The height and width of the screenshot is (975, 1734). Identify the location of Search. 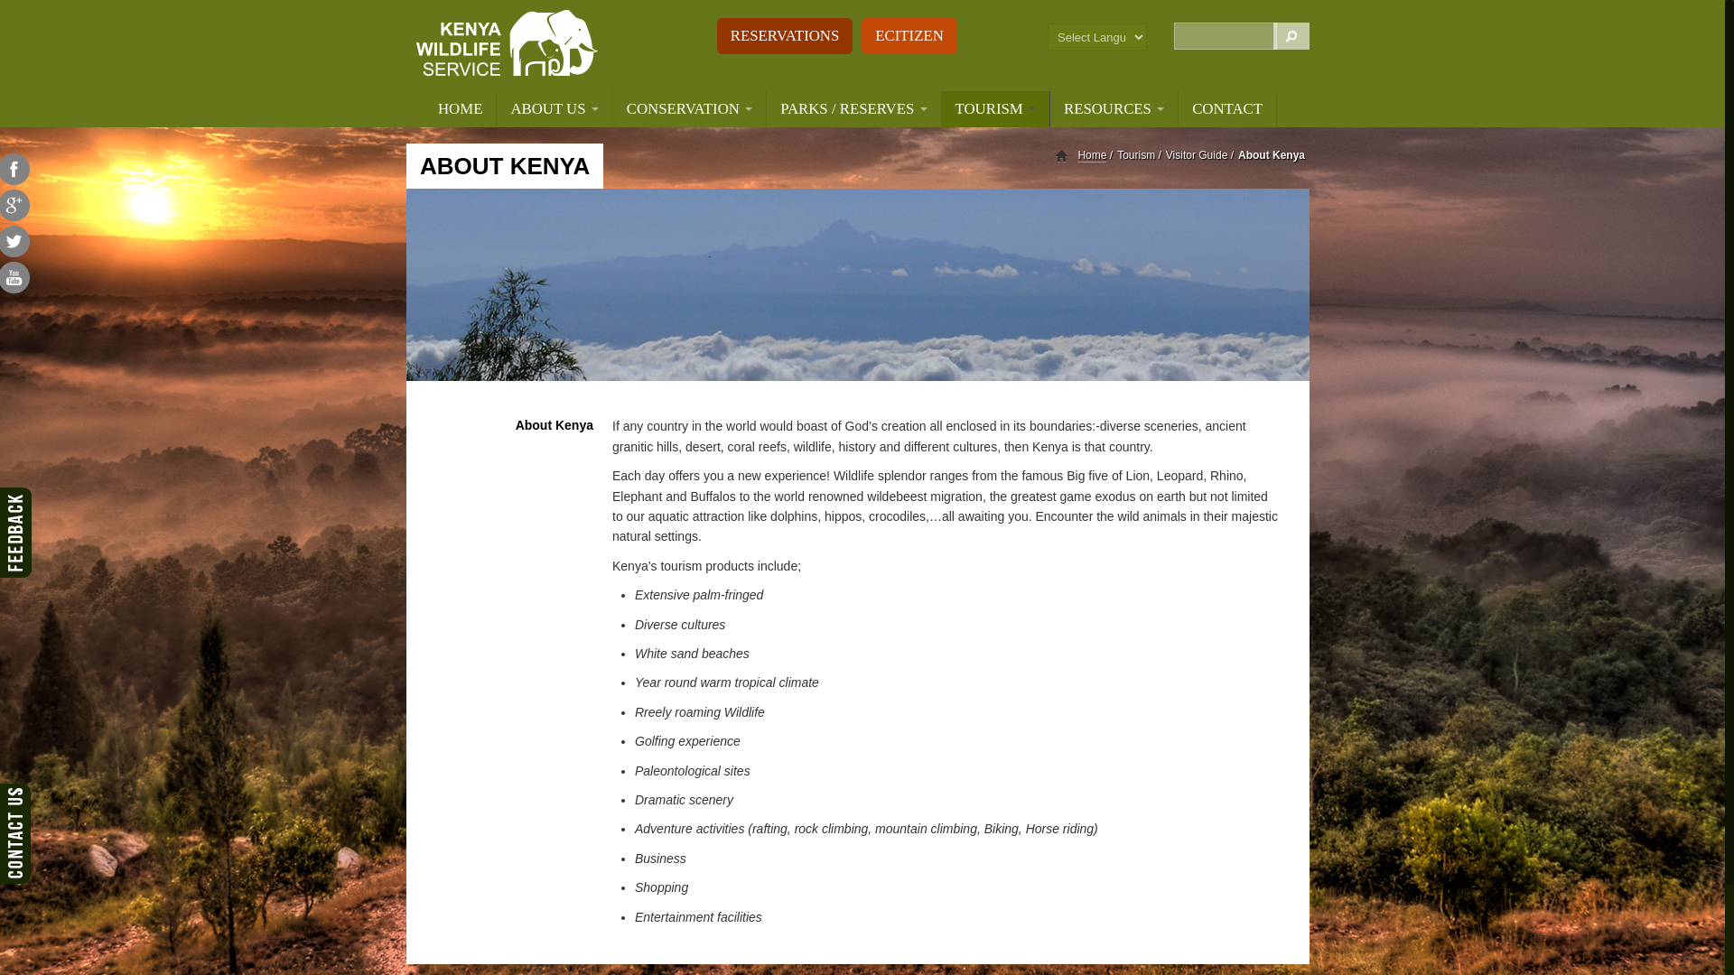
(1291, 36).